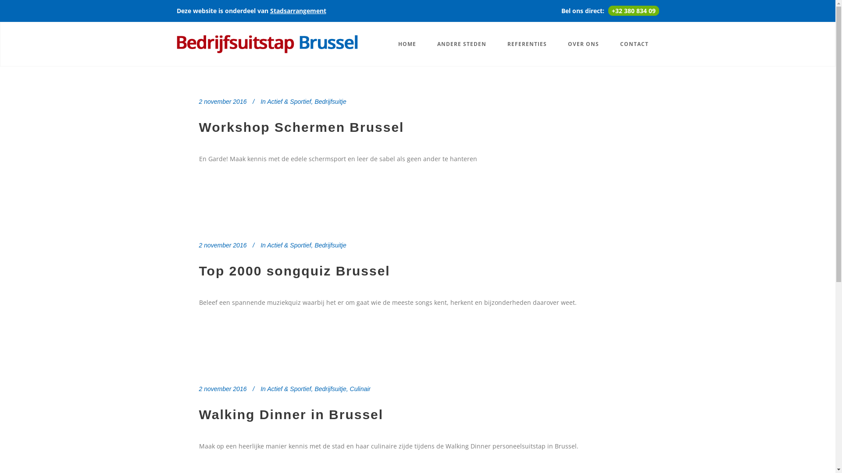  I want to click on +32 380 834 09, so click(633, 11).